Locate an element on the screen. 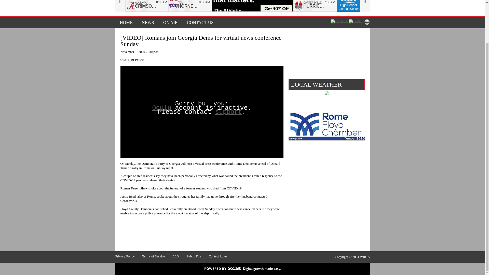  Podcasts is located at coordinates (367, 22).